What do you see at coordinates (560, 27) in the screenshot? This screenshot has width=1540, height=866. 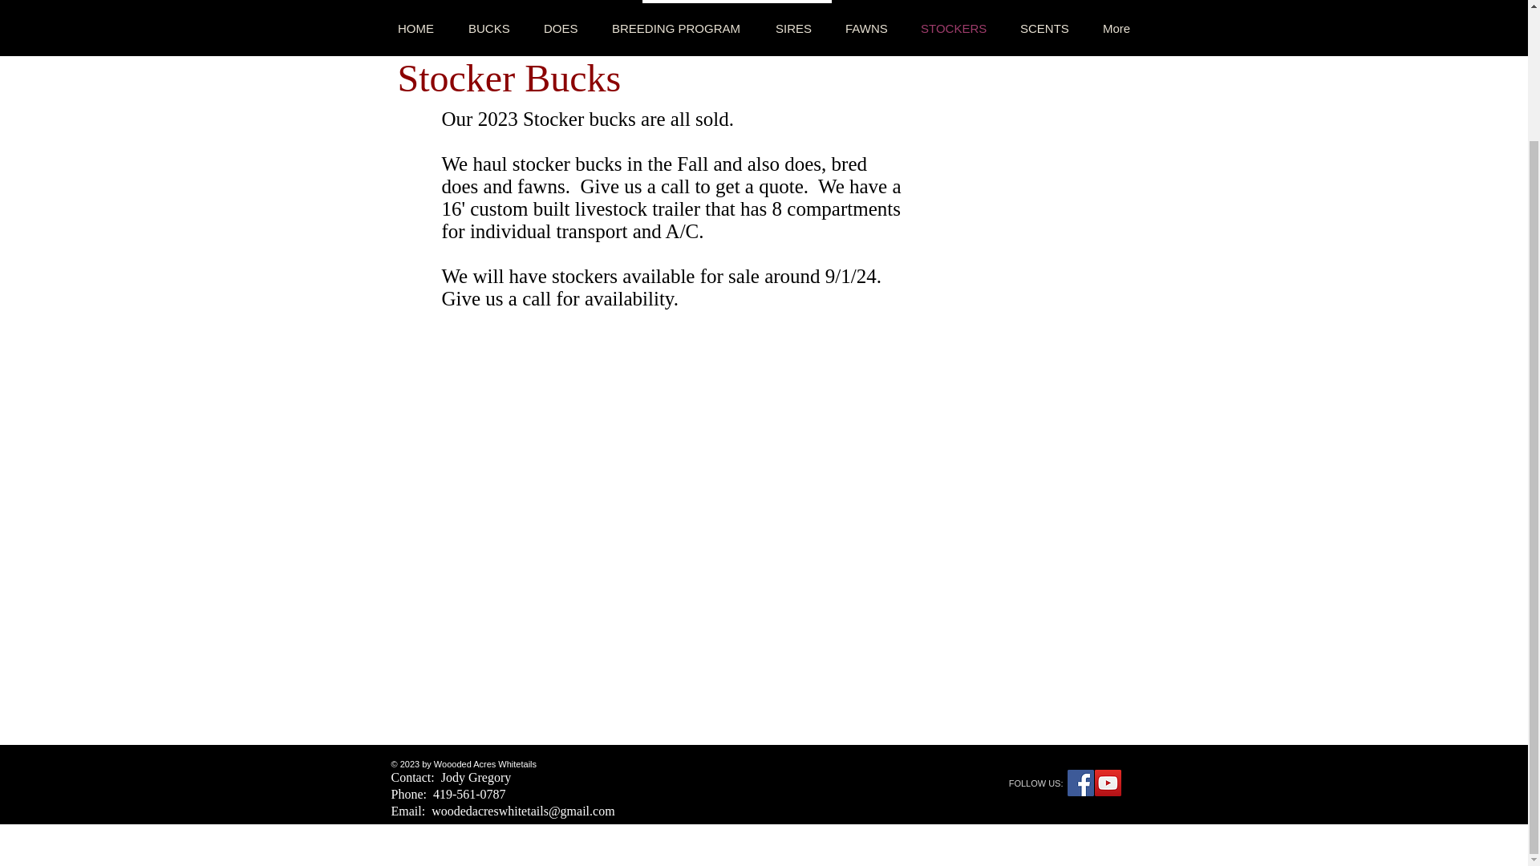 I see `DOES` at bounding box center [560, 27].